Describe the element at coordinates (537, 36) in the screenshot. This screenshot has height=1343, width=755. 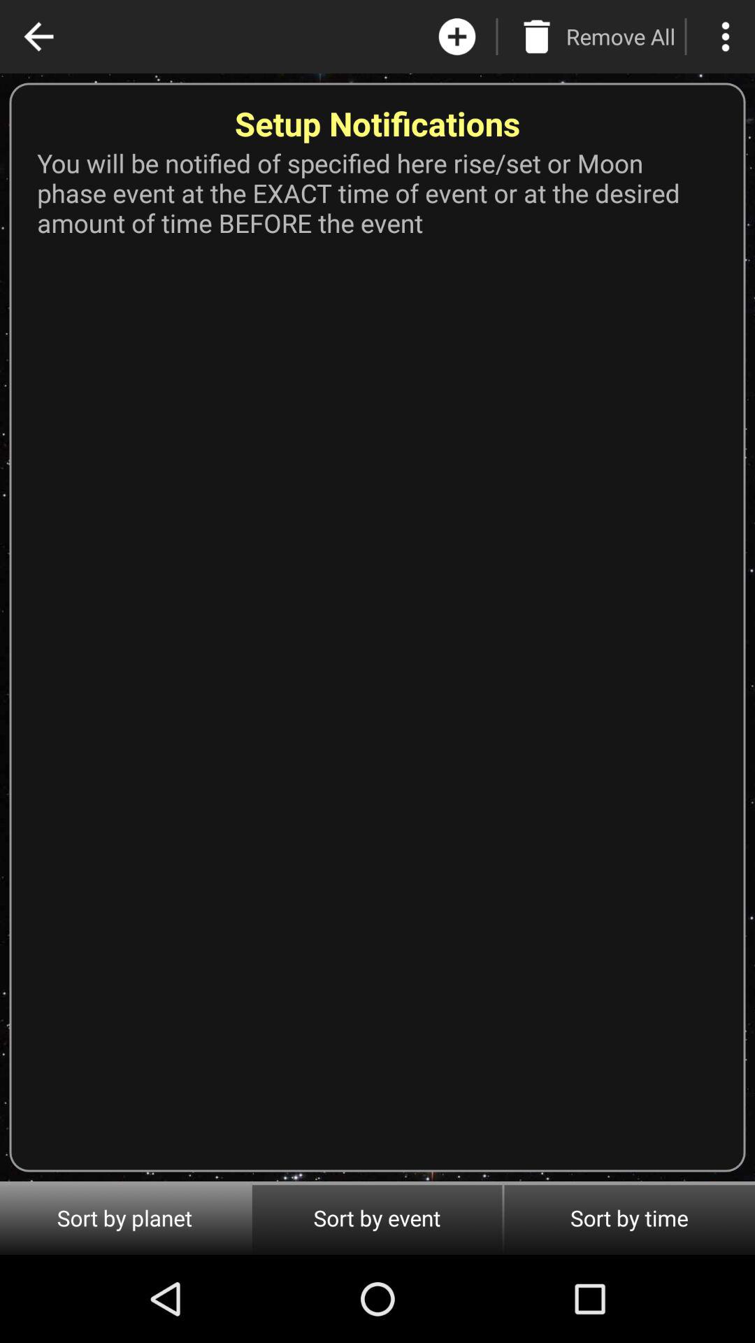
I see `remove all` at that location.